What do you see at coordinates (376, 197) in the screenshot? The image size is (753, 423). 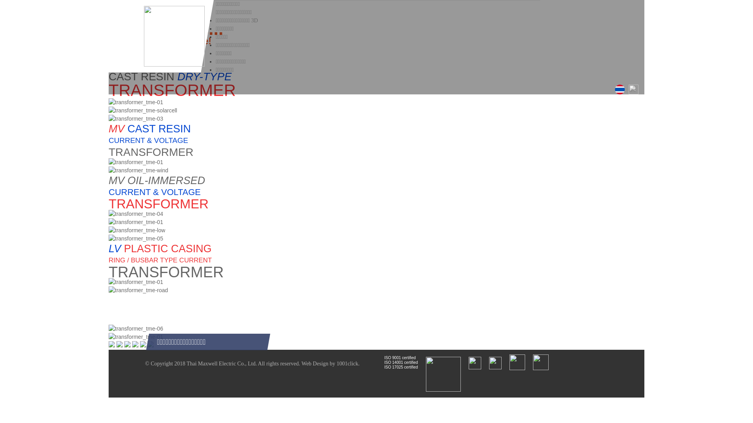 I see `MV OIL-IMMERSED
CURRENT & VOLTAGE
TRANSFORMER` at bounding box center [376, 197].